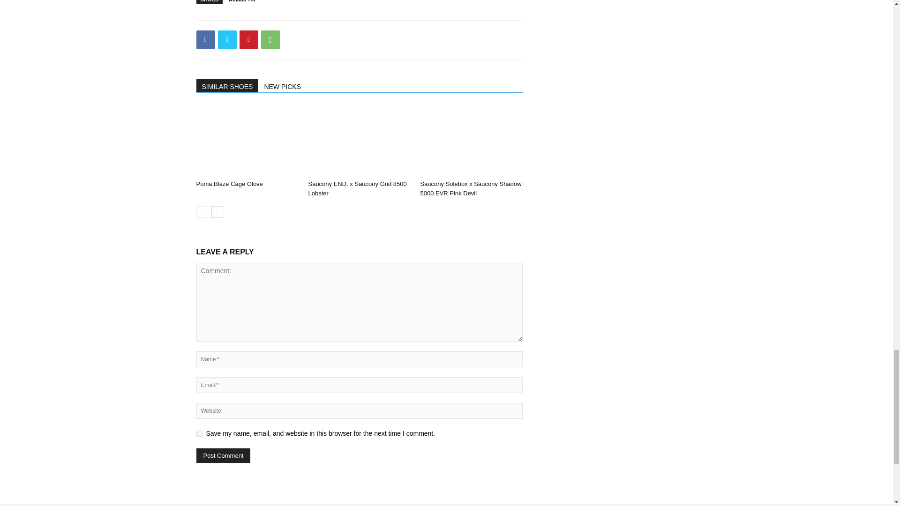  Describe the element at coordinates (248, 39) in the screenshot. I see `Pinterest` at that location.